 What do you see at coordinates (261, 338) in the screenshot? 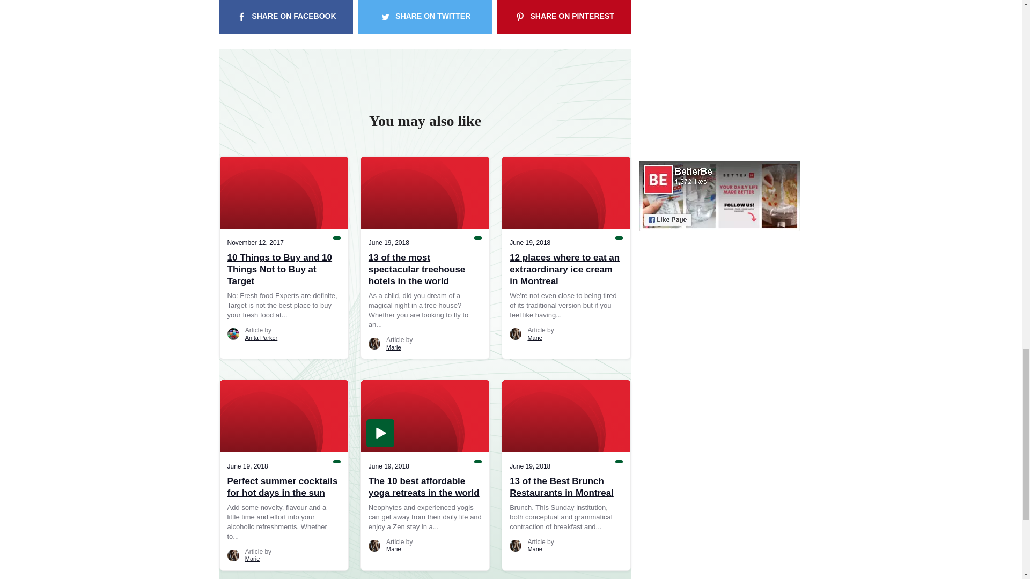
I see `Anita Parker` at bounding box center [261, 338].